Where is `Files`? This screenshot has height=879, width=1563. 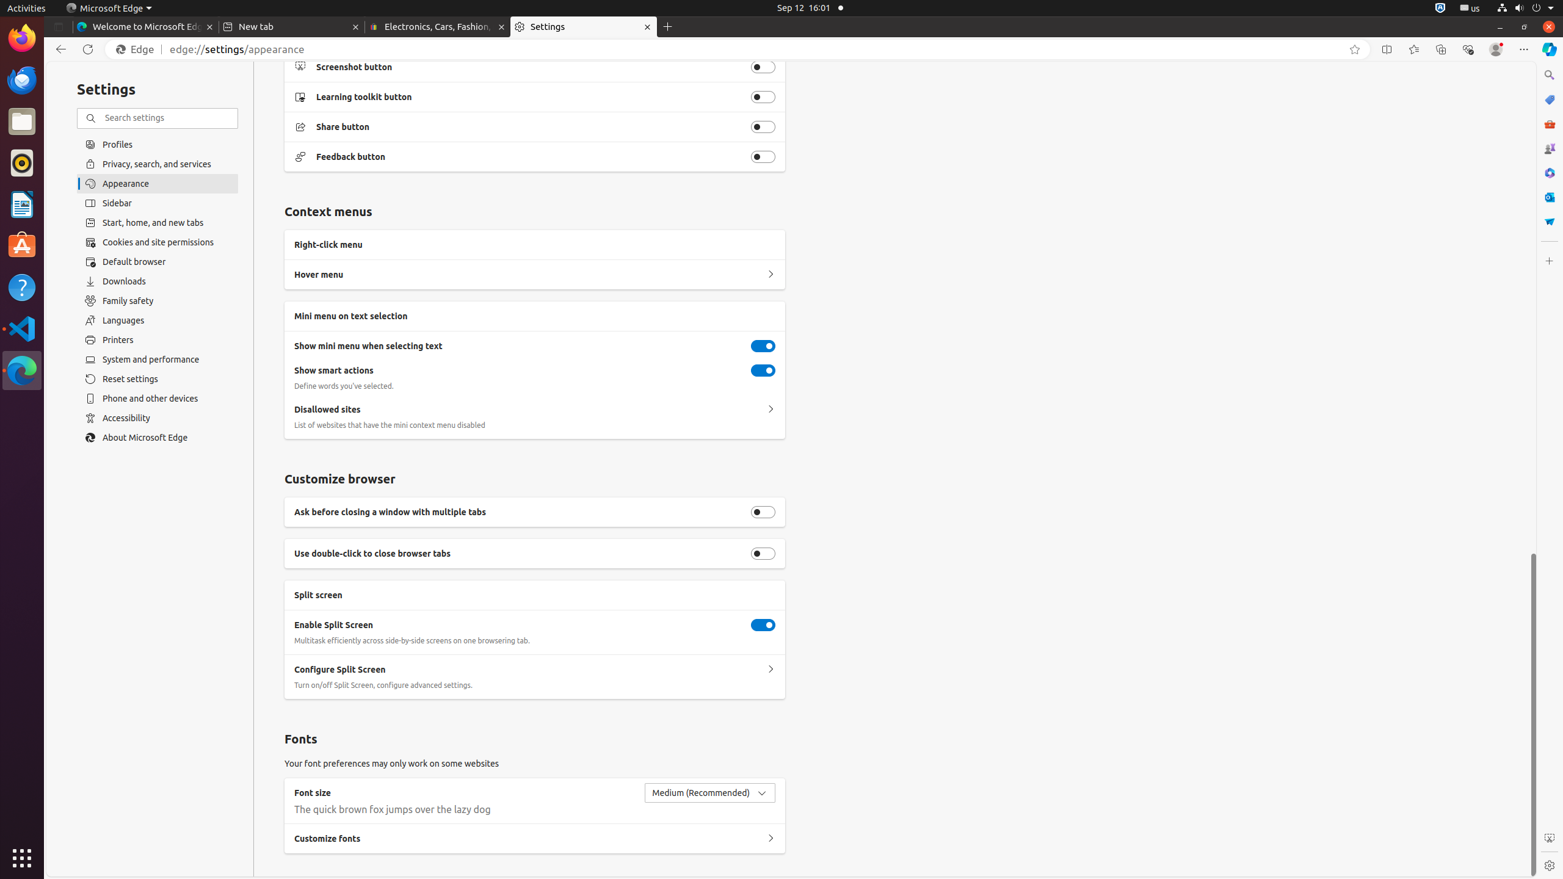
Files is located at coordinates (22, 122).